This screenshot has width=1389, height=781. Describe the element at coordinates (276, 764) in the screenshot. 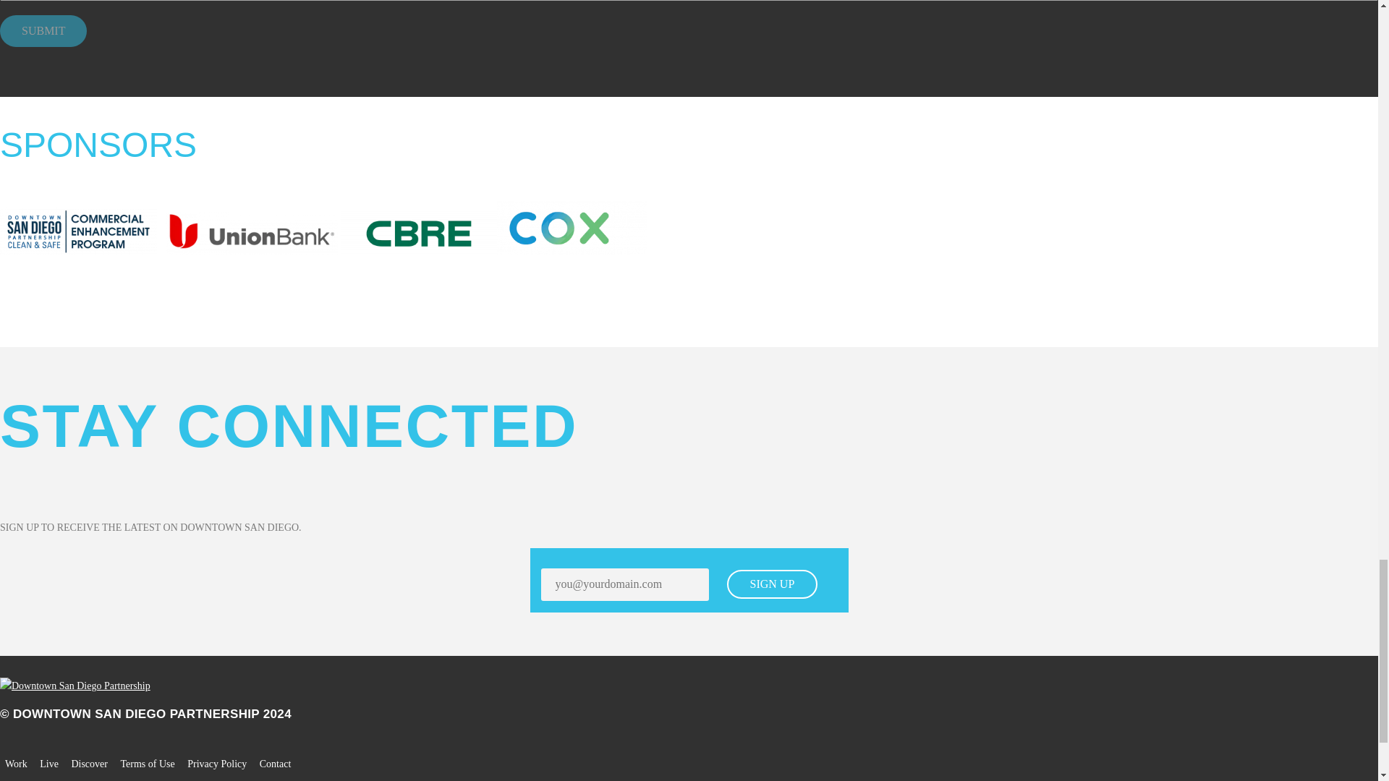

I see `Contact` at that location.